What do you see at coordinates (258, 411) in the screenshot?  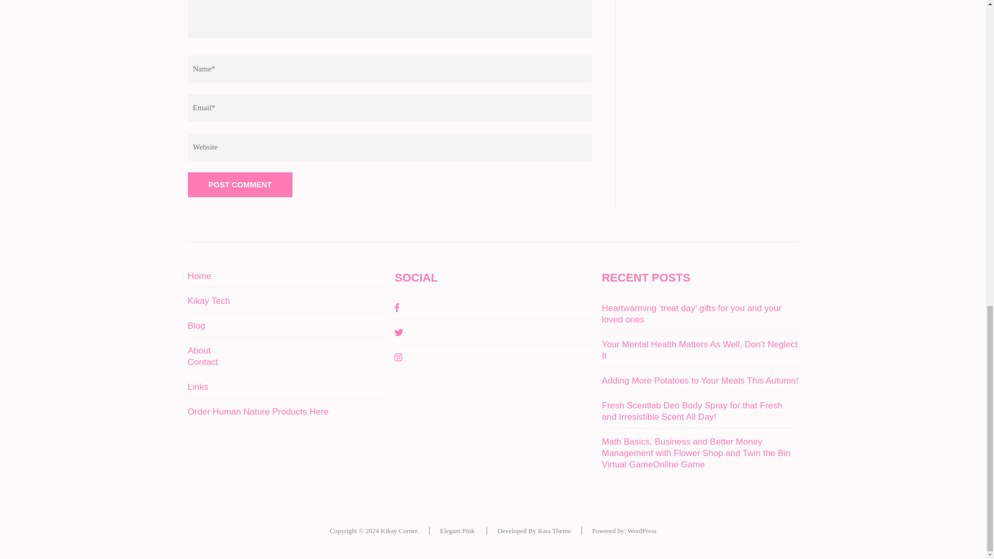 I see `Order Human Nature Products Here` at bounding box center [258, 411].